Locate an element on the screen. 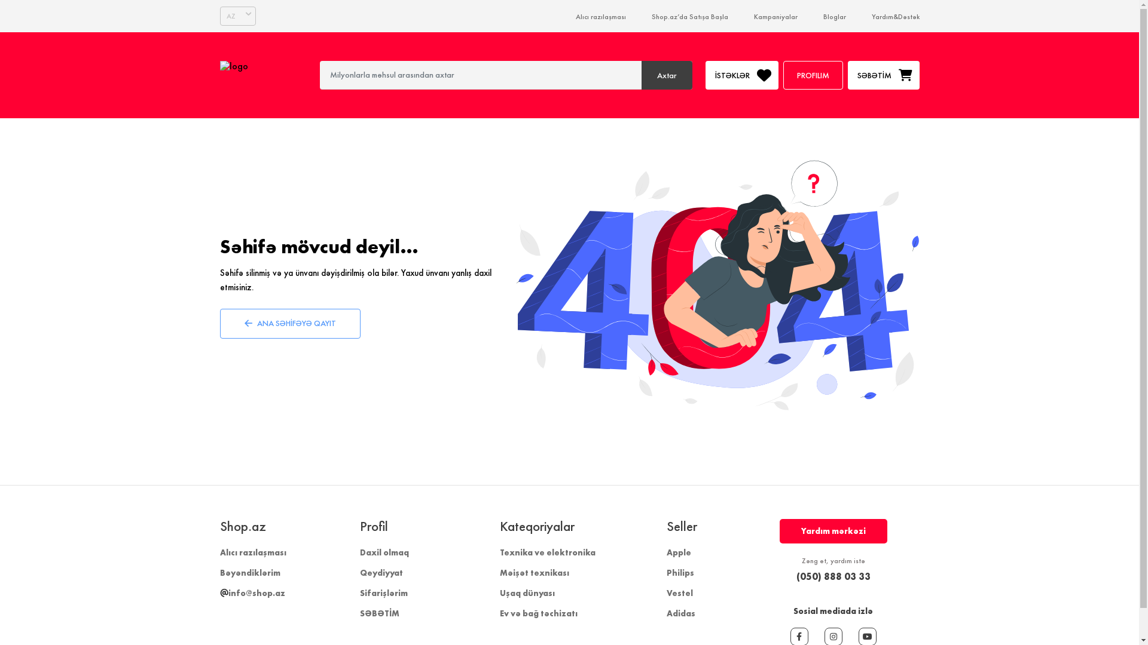 The image size is (1148, 645). Daxil olmaq is located at coordinates (384, 552).